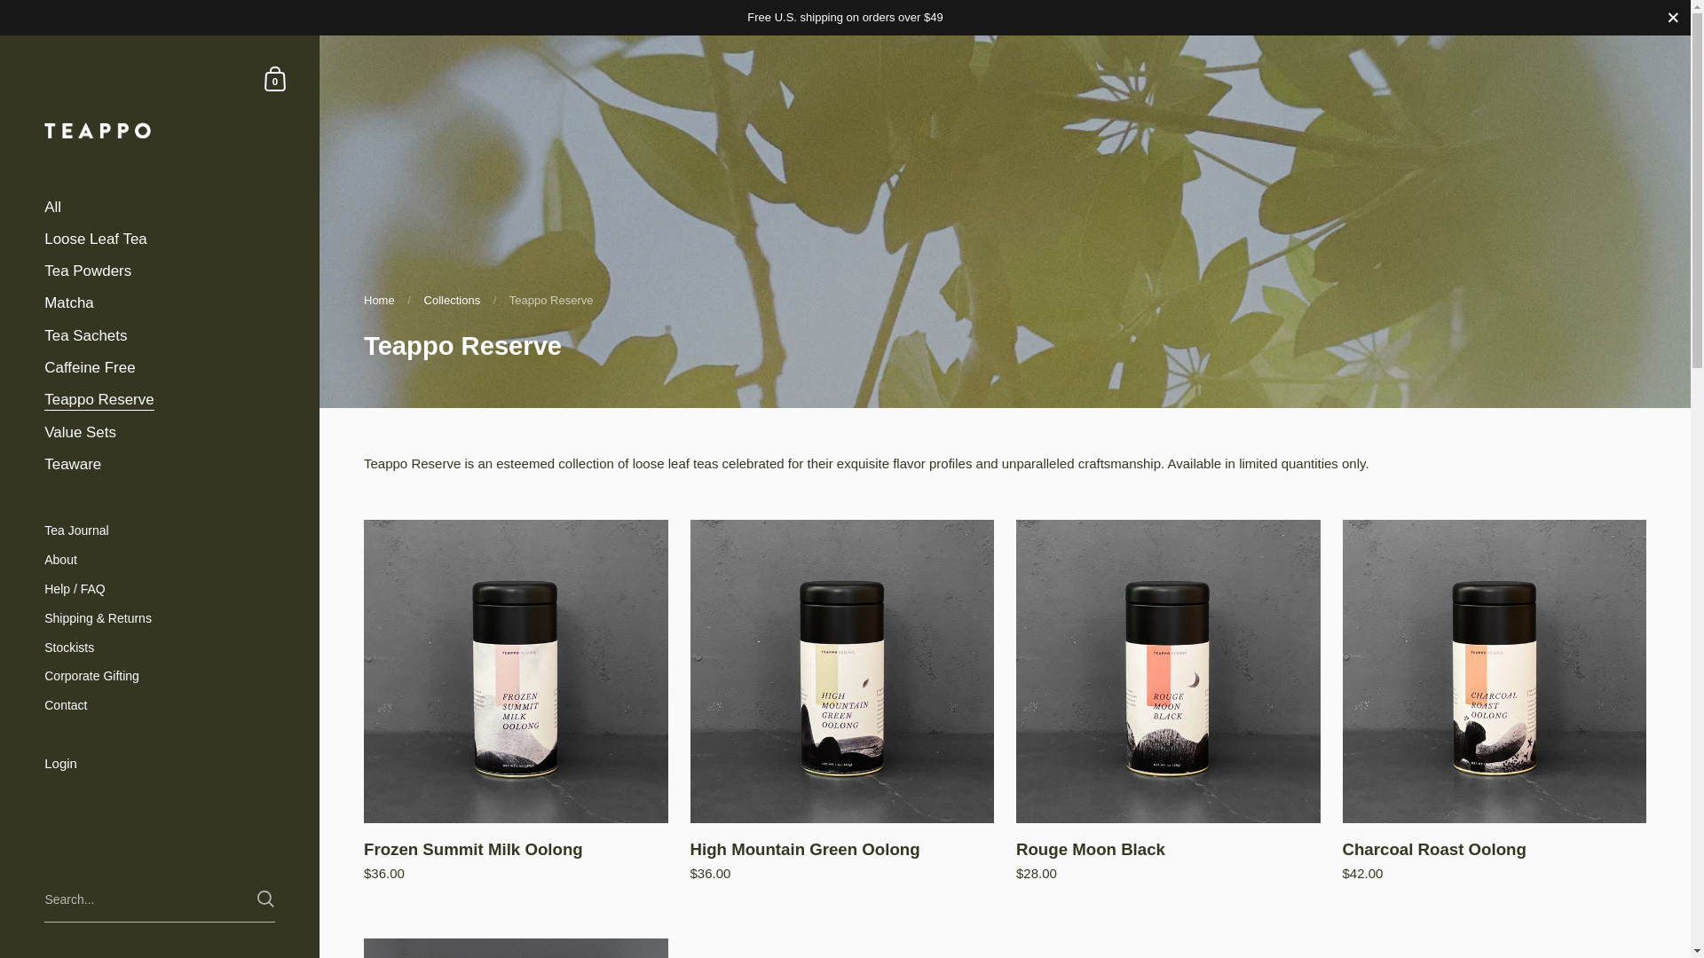 The width and height of the screenshot is (1704, 958). What do you see at coordinates (160, 271) in the screenshot?
I see `Tea Powders` at bounding box center [160, 271].